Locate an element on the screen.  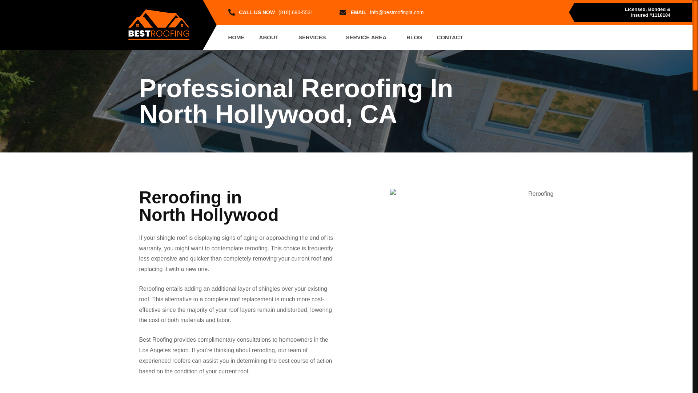
SERVICE AREA is located at coordinates (369, 37).